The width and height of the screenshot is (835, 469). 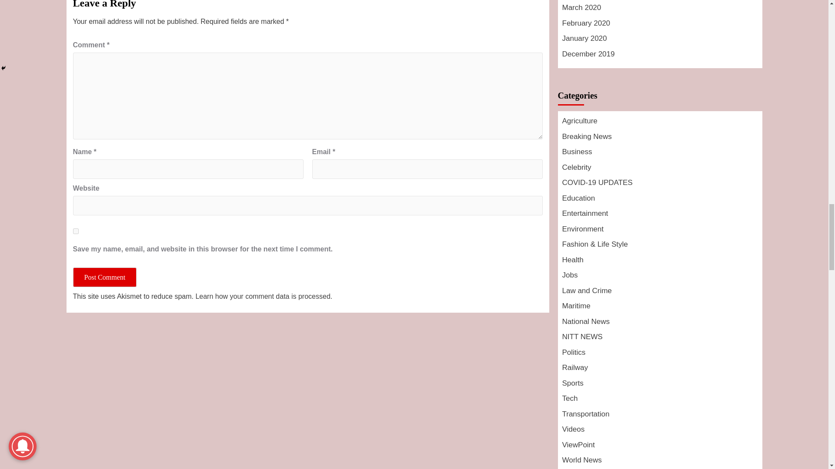 What do you see at coordinates (105, 277) in the screenshot?
I see `Post Comment` at bounding box center [105, 277].